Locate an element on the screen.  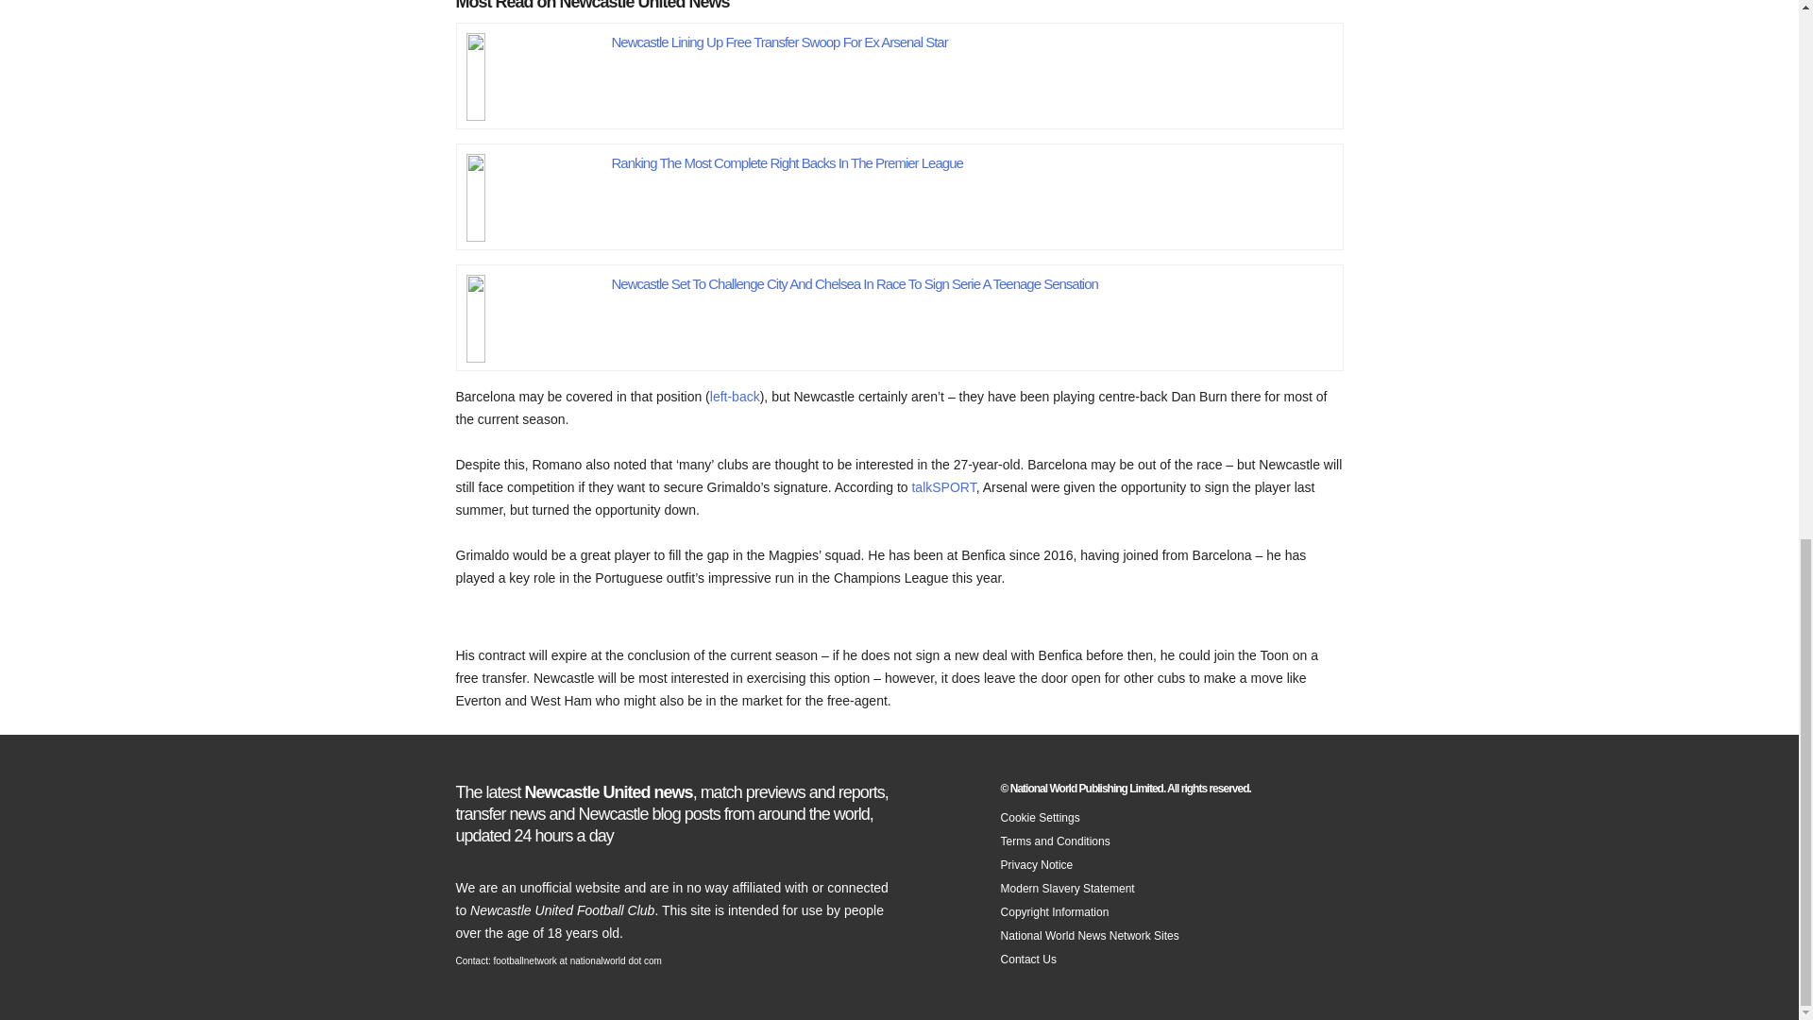
National World News Network Sites is located at coordinates (1090, 935).